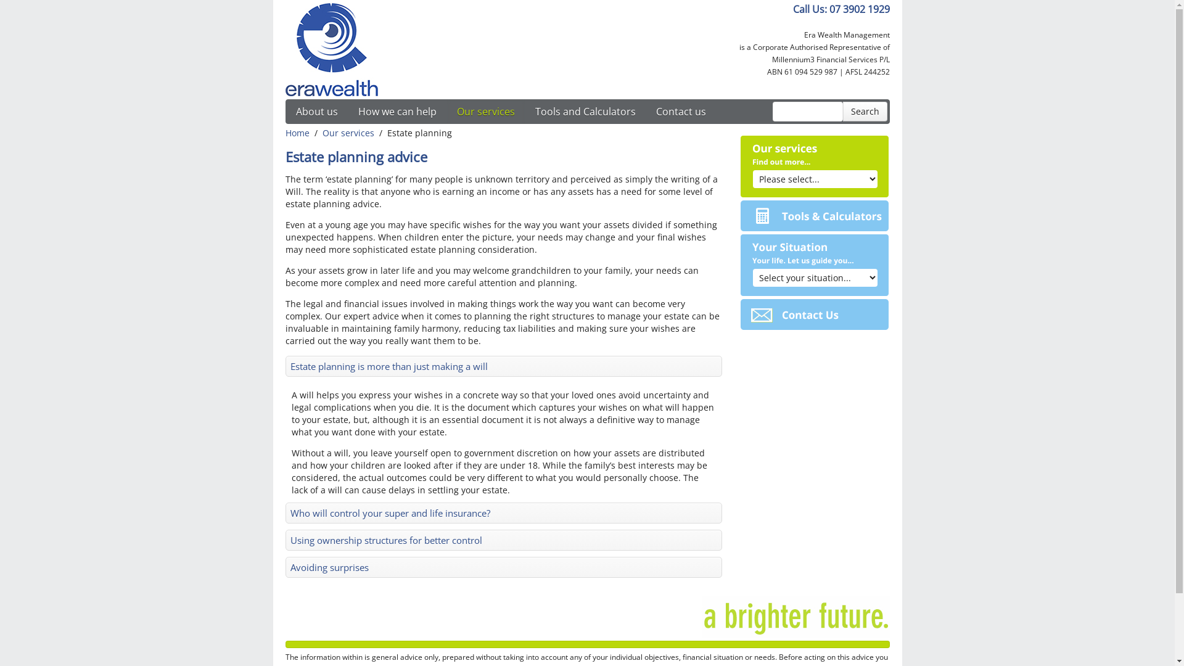 This screenshot has height=666, width=1184. What do you see at coordinates (316, 111) in the screenshot?
I see `About us` at bounding box center [316, 111].